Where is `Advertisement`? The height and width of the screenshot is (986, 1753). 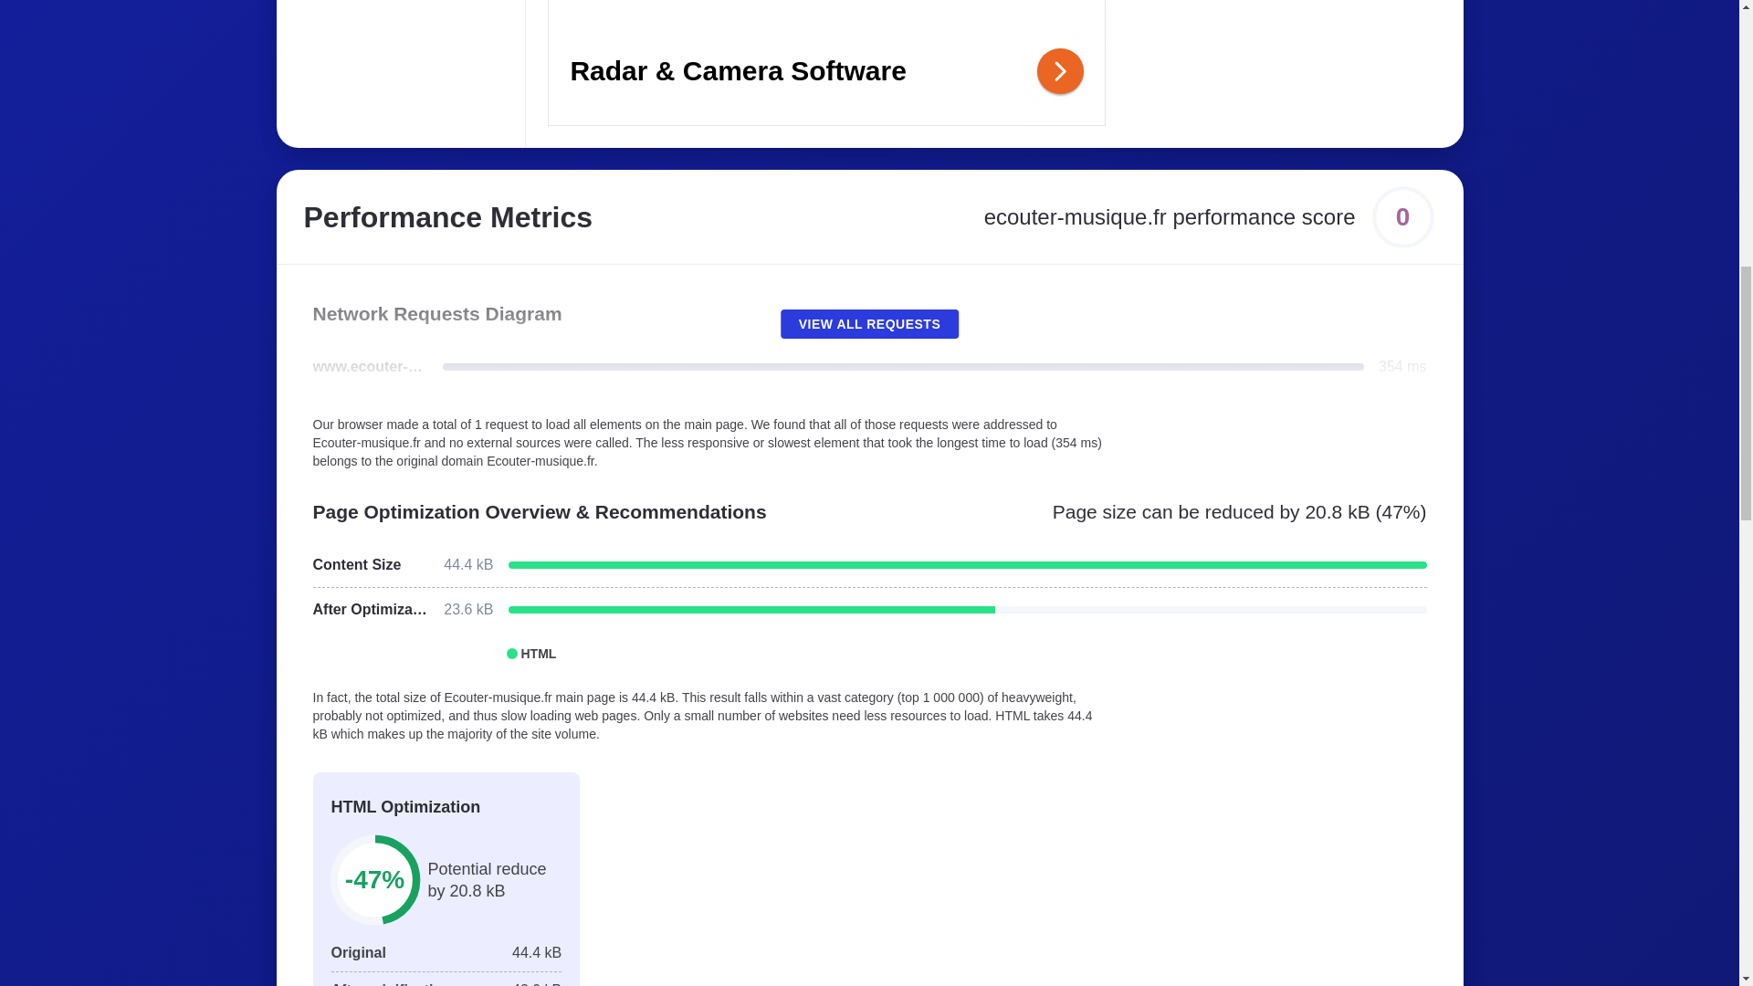
Advertisement is located at coordinates (826, 63).